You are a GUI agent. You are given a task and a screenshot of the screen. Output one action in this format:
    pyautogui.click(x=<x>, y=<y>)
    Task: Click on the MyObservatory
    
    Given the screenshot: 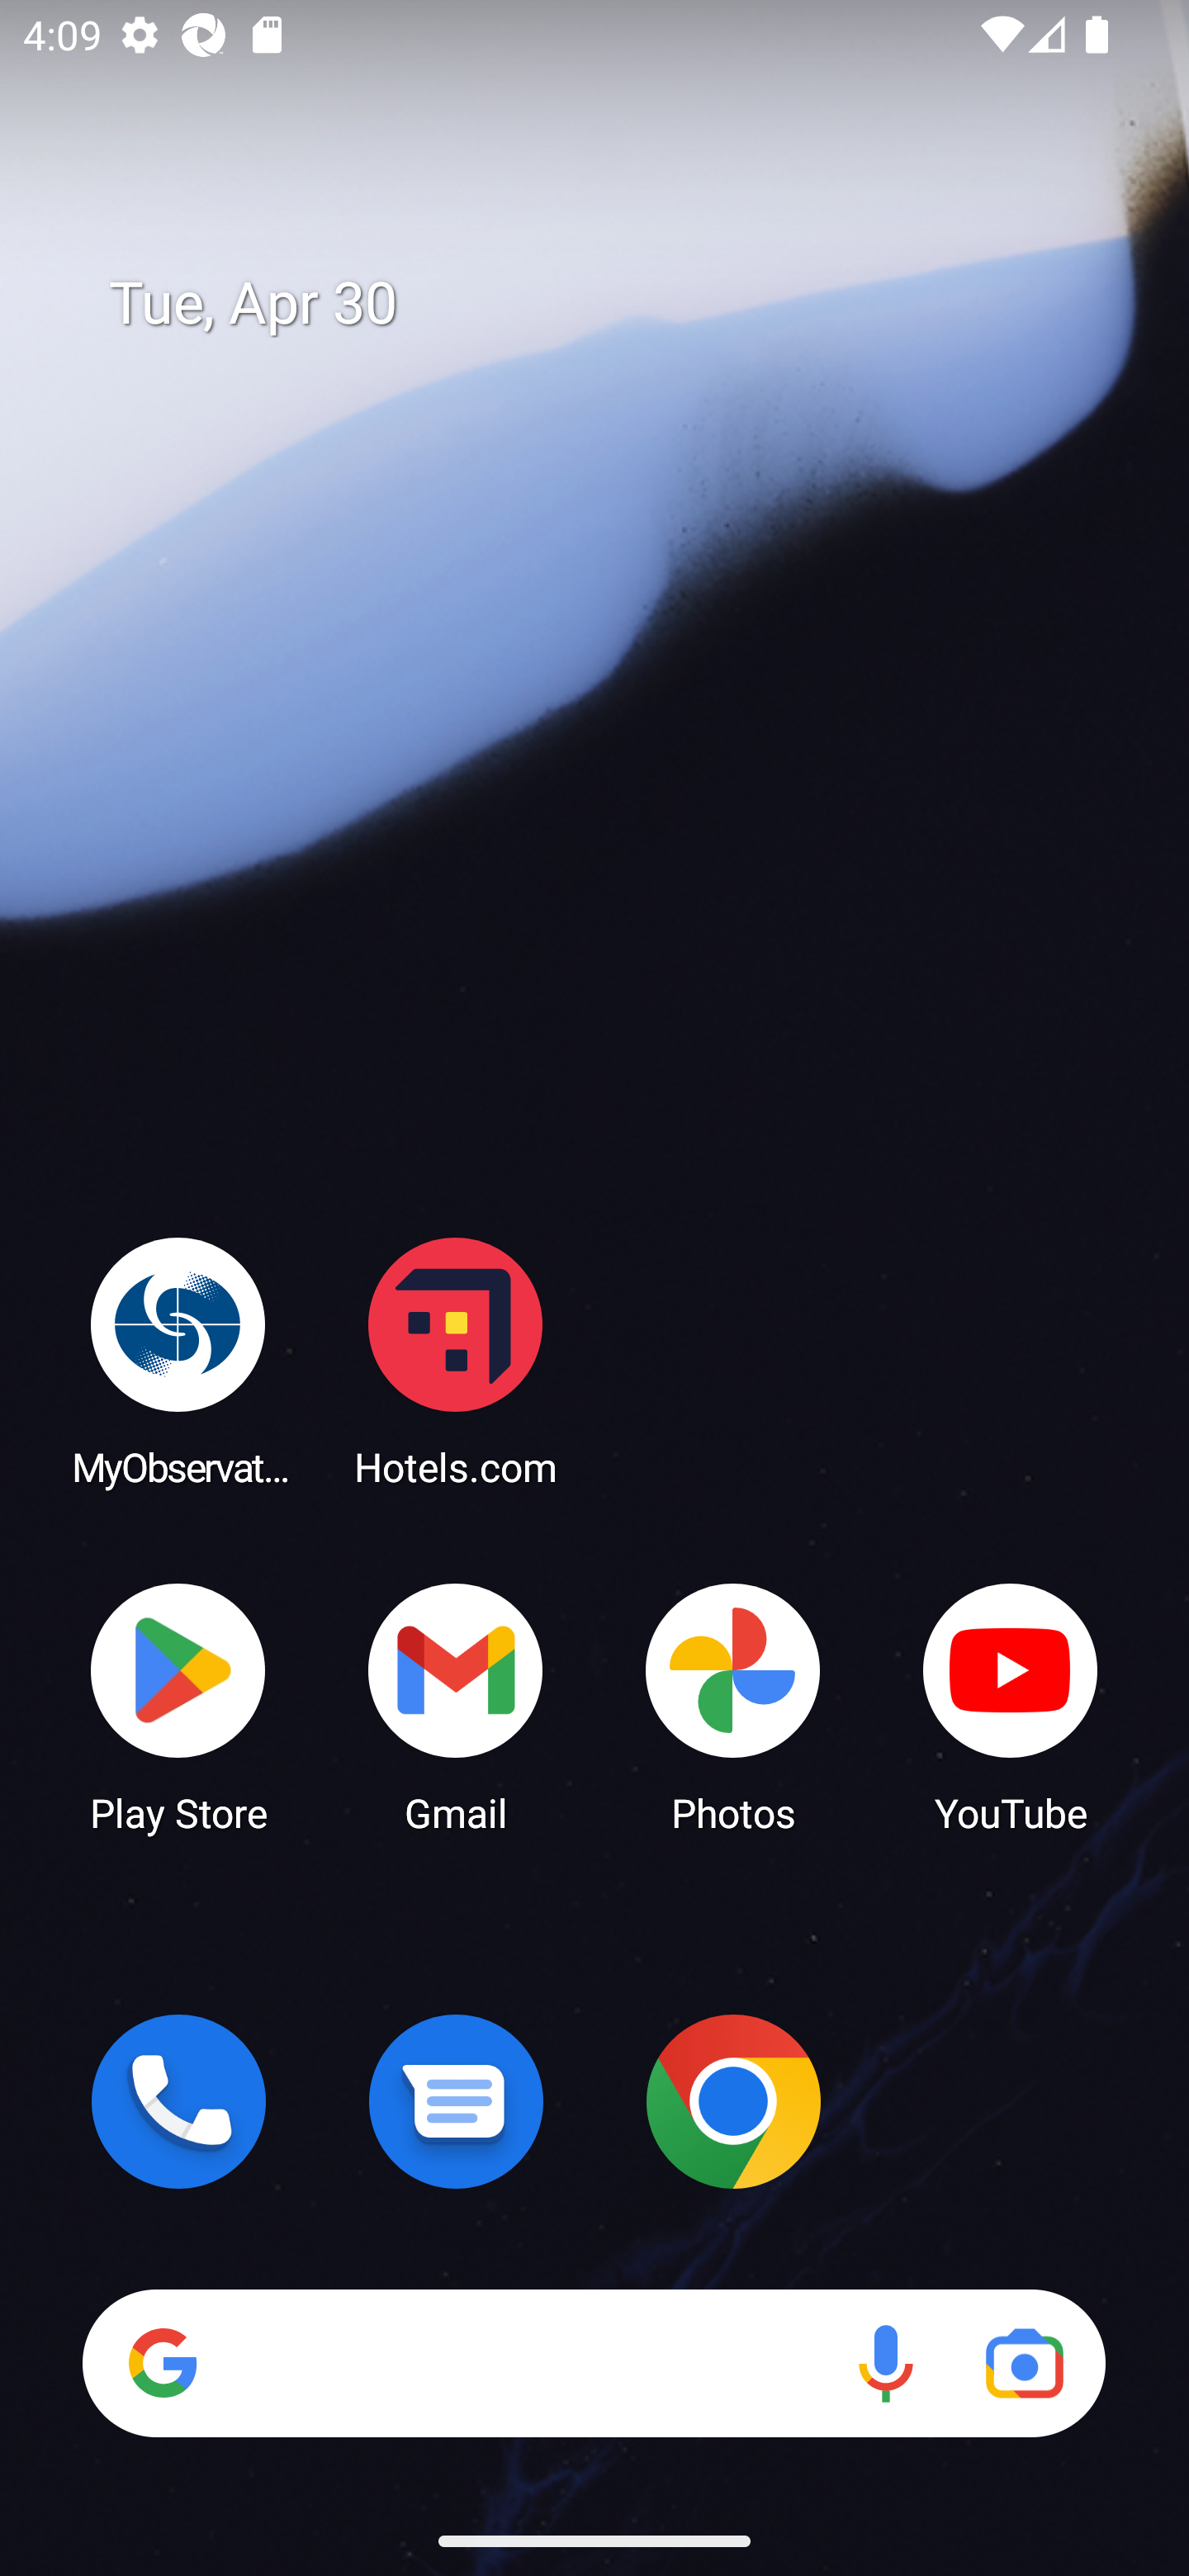 What is the action you would take?
    pyautogui.click(x=178, y=1361)
    